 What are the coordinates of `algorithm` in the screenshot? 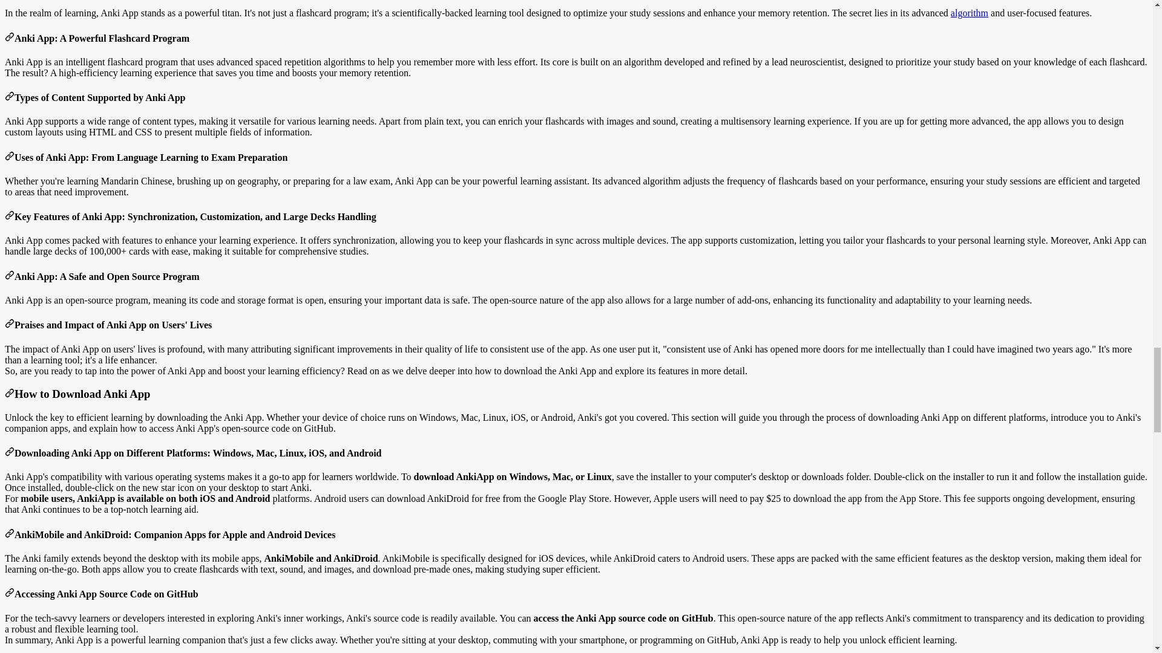 It's located at (970, 13).